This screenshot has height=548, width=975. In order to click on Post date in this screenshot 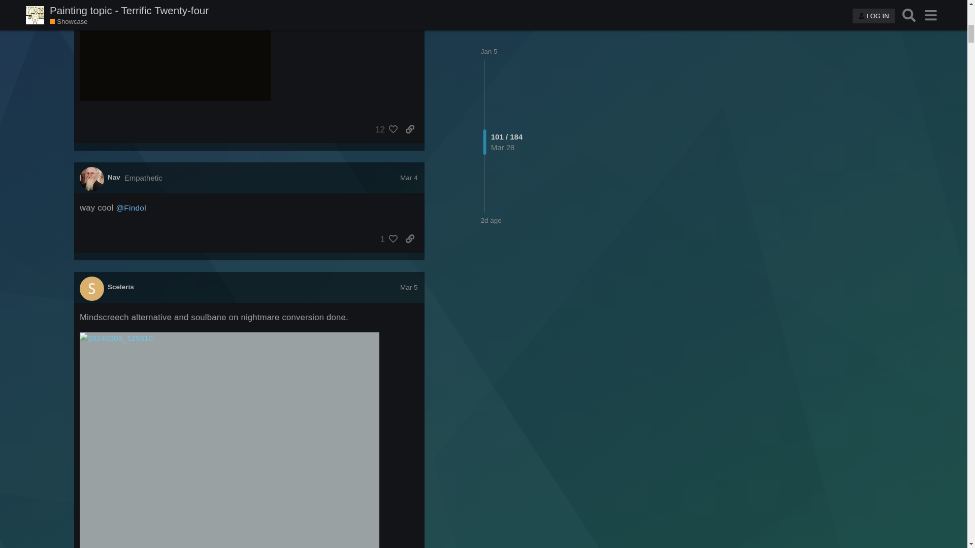, I will do `click(409, 178)`.